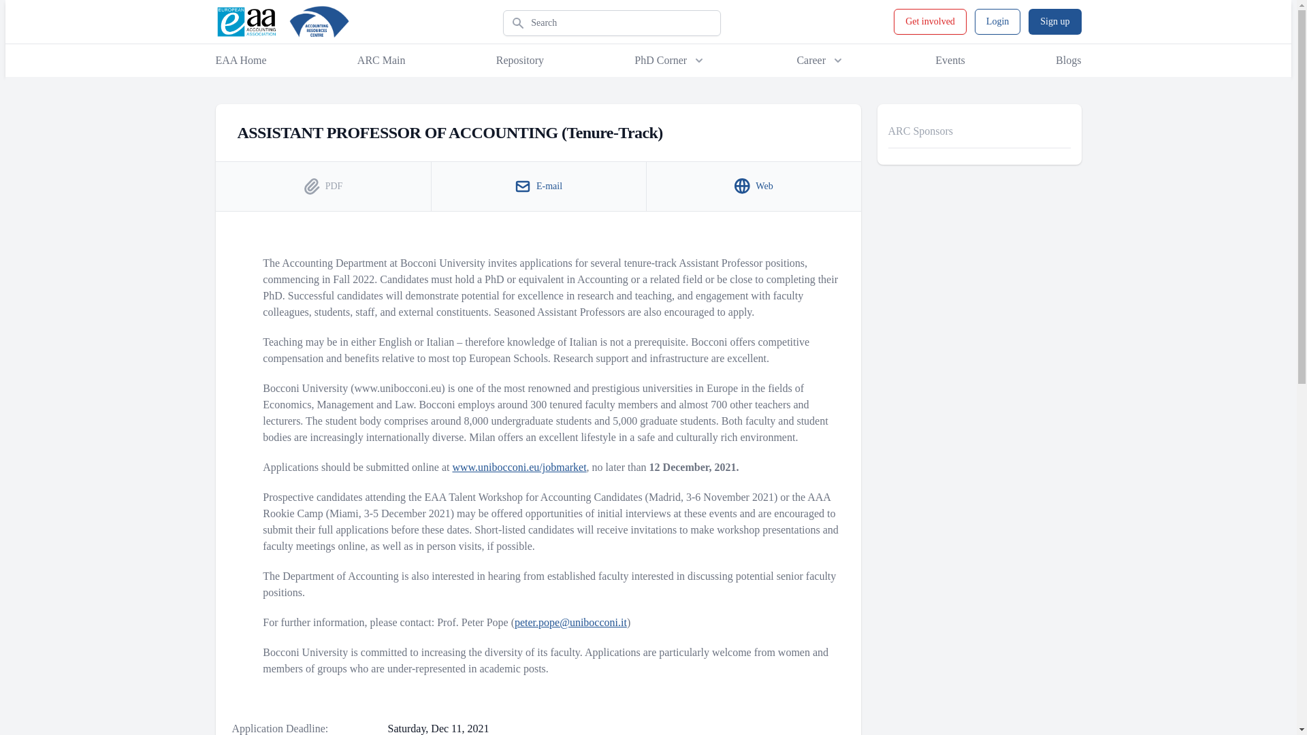 This screenshot has height=735, width=1307. I want to click on EAA Home, so click(241, 60).